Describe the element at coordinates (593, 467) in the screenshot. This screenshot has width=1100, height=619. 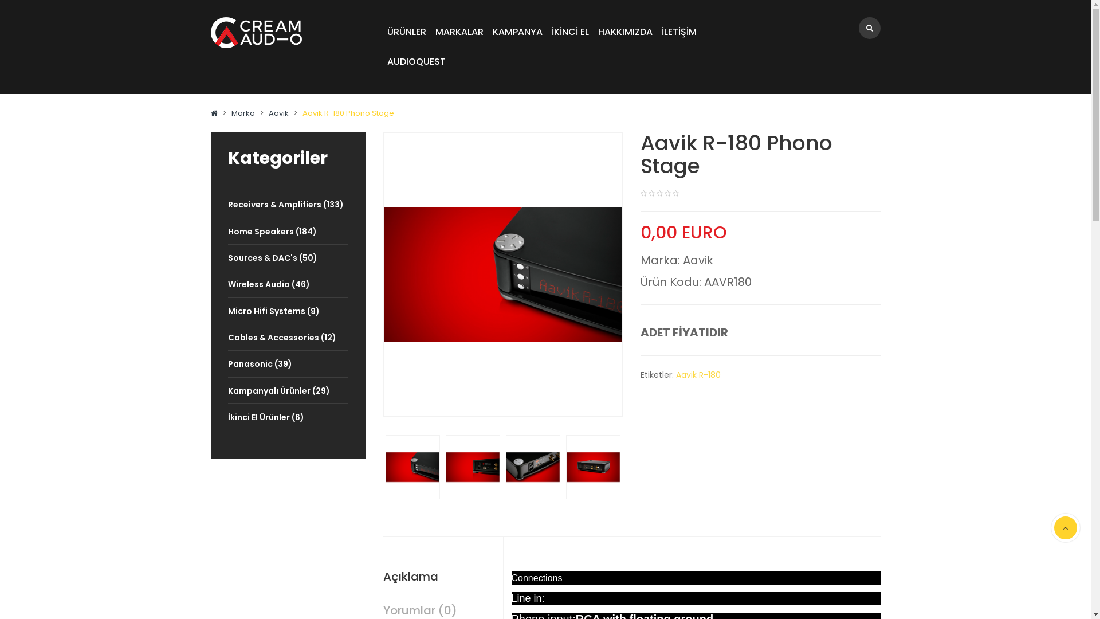
I see `Aavik R-180 Phono Stage` at that location.